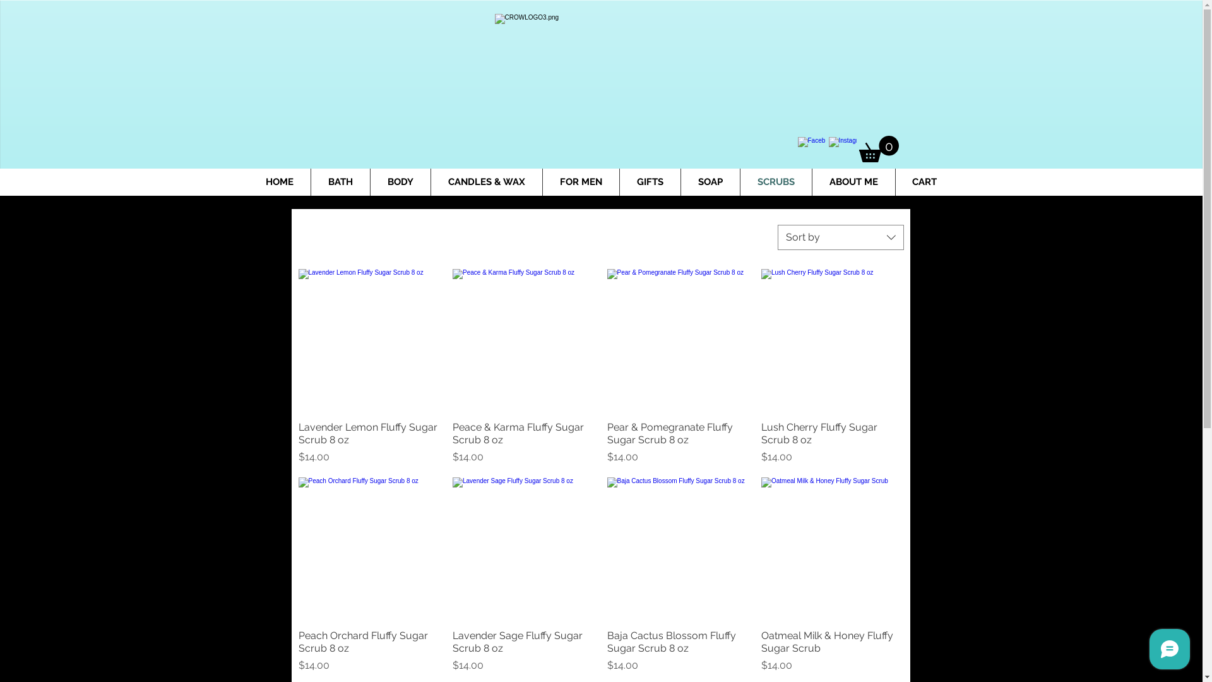  What do you see at coordinates (524, 443) in the screenshot?
I see `Peace & Karma Fluffy Sugar Scrub 8 oz
Price
$14.00` at bounding box center [524, 443].